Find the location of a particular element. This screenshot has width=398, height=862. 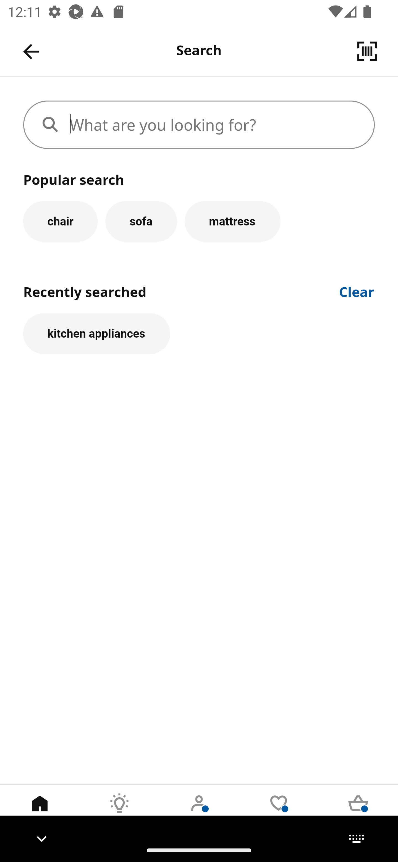

Inspirations
Tab 2 of 5 is located at coordinates (119, 811).